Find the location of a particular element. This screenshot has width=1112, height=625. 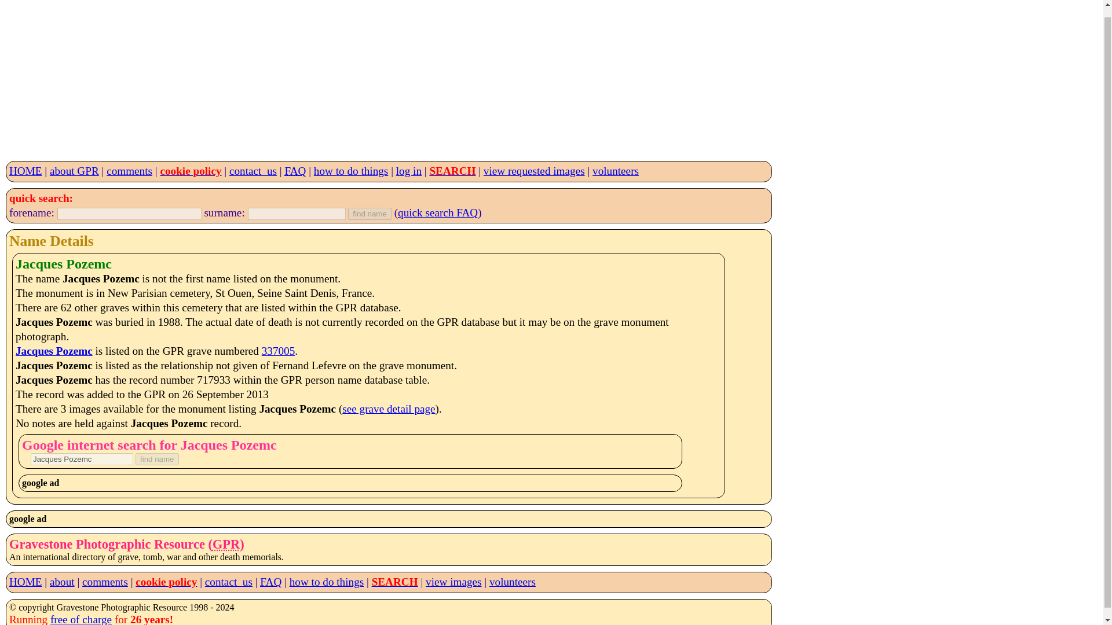

find name is located at coordinates (158, 459).